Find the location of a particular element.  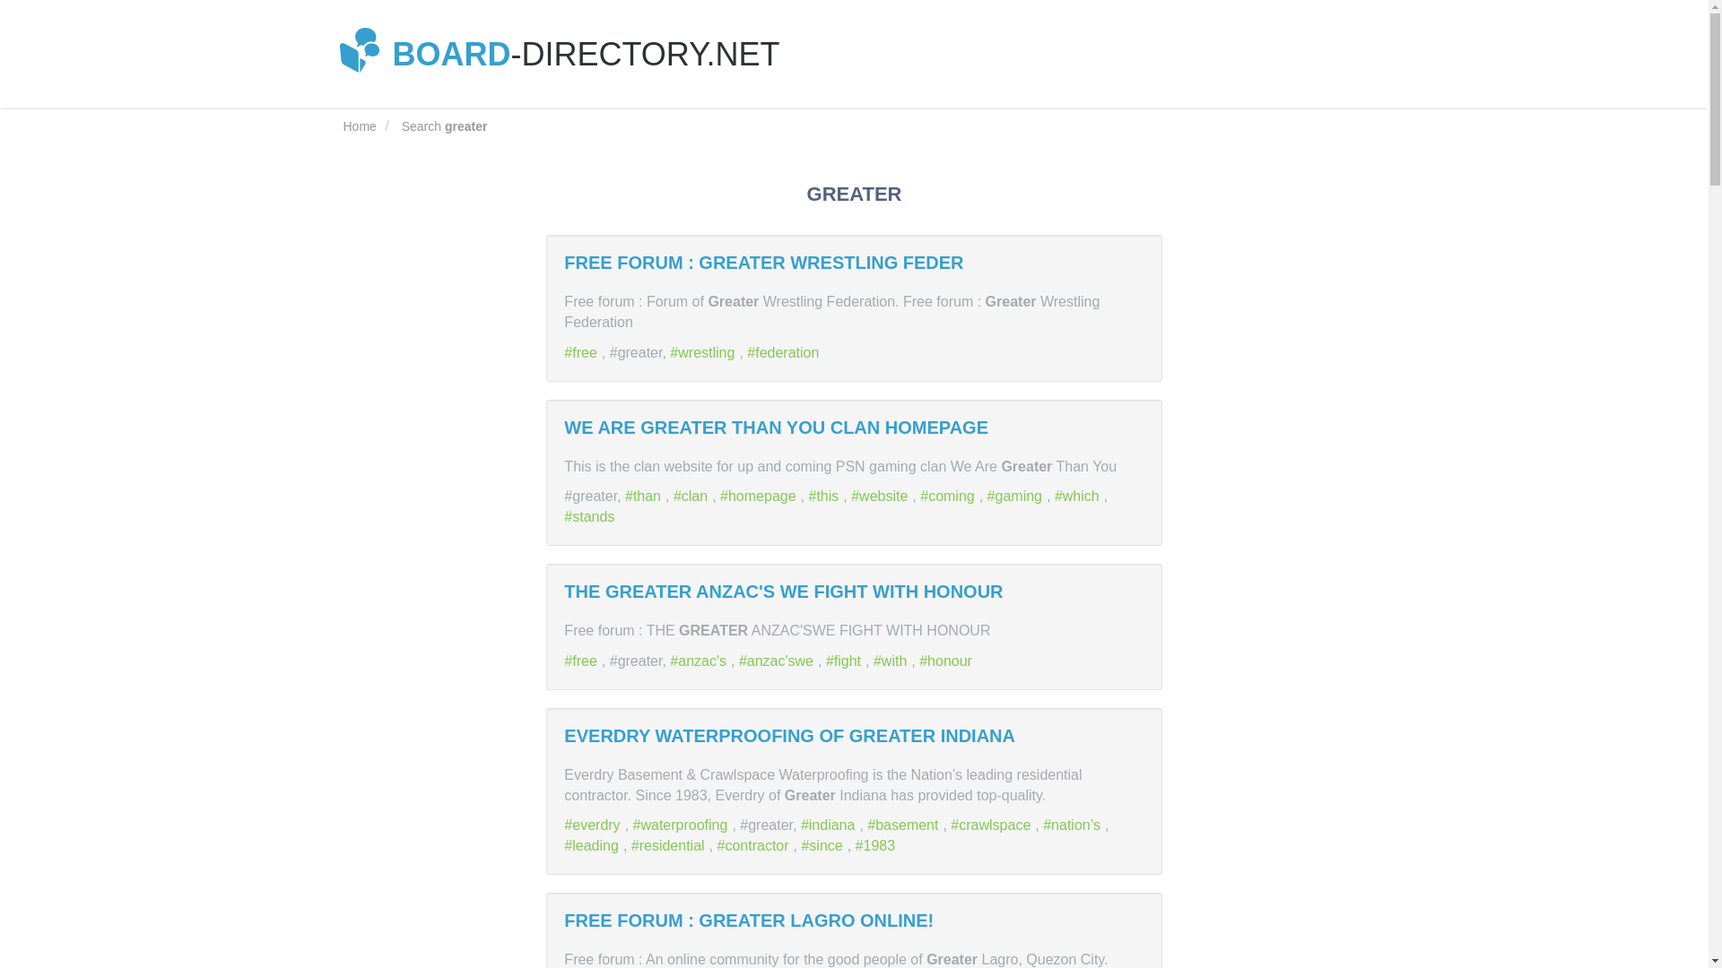

clan is located at coordinates (692, 496).